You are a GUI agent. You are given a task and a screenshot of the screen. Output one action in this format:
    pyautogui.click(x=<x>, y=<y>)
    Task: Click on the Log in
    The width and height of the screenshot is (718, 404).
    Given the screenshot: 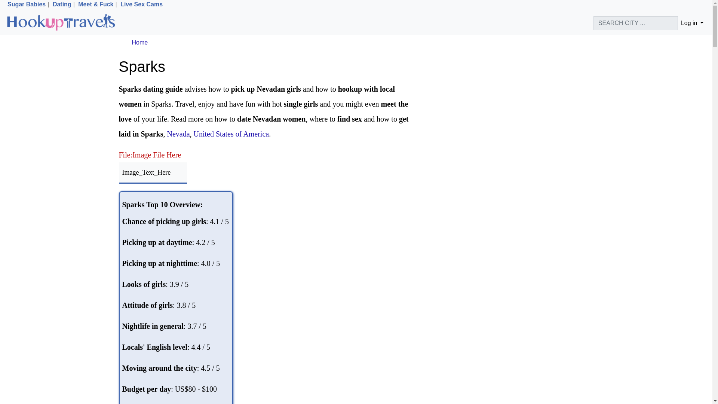 What is the action you would take?
    pyautogui.click(x=692, y=23)
    